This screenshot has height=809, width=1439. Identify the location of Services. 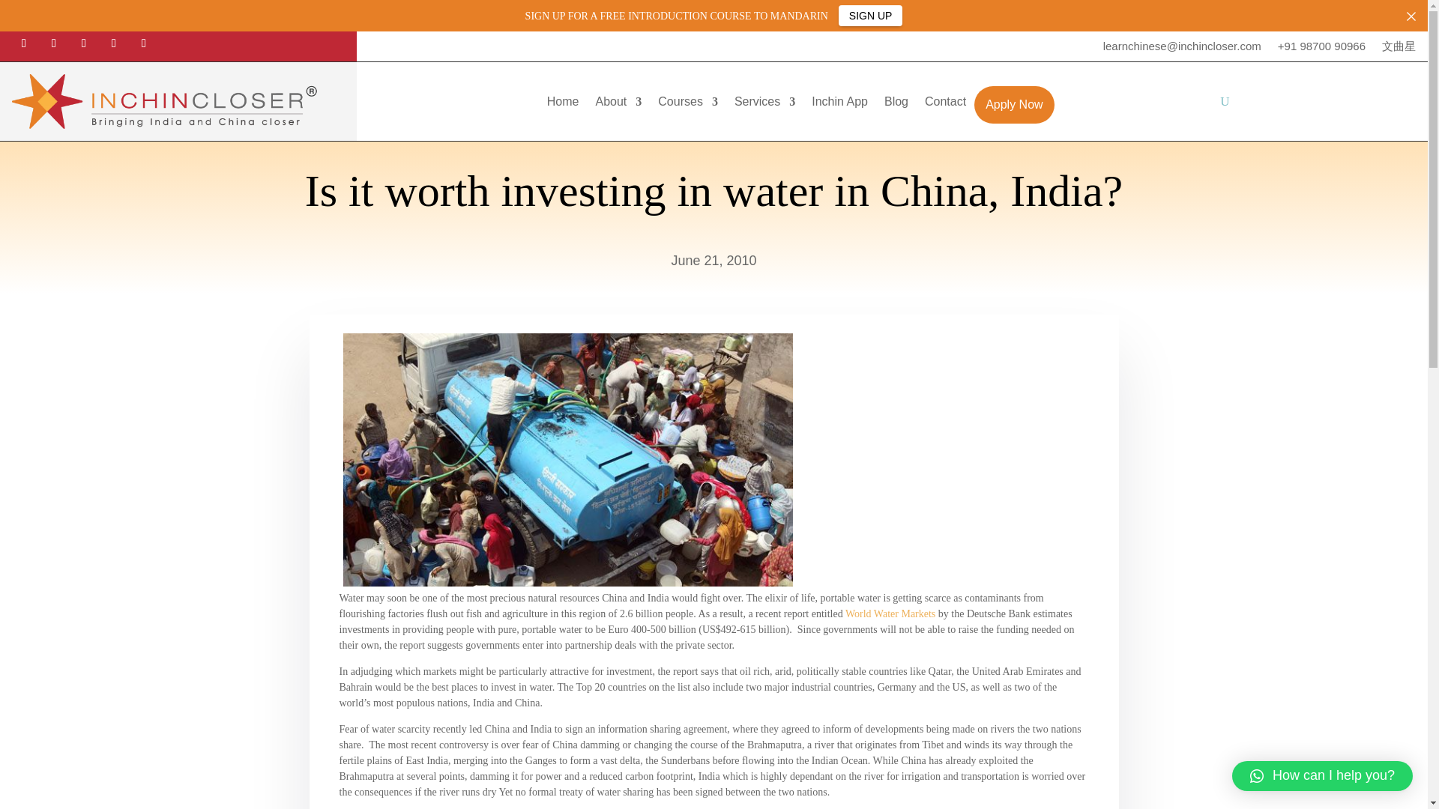
(764, 105).